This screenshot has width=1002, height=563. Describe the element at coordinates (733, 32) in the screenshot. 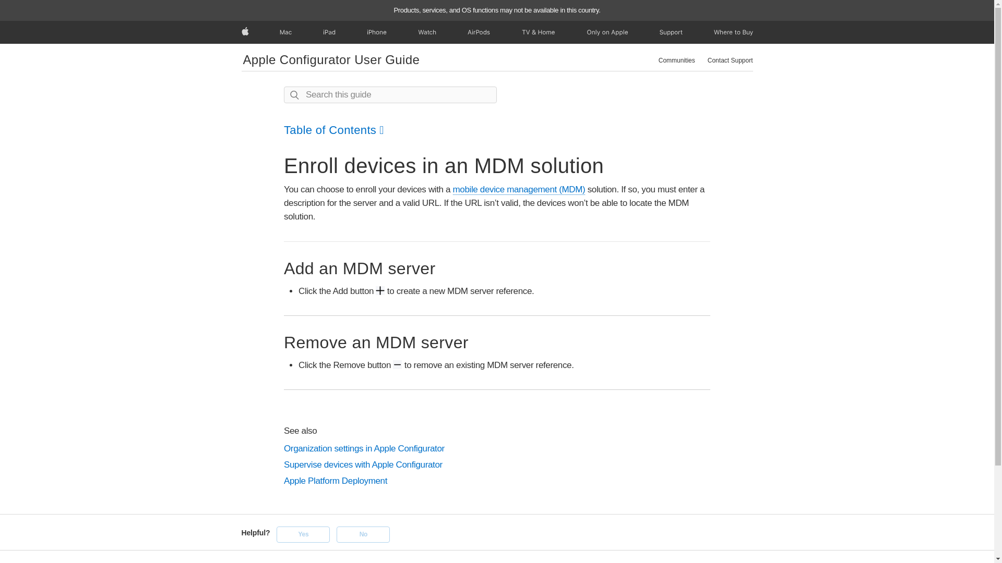

I see `Where to Buy` at that location.